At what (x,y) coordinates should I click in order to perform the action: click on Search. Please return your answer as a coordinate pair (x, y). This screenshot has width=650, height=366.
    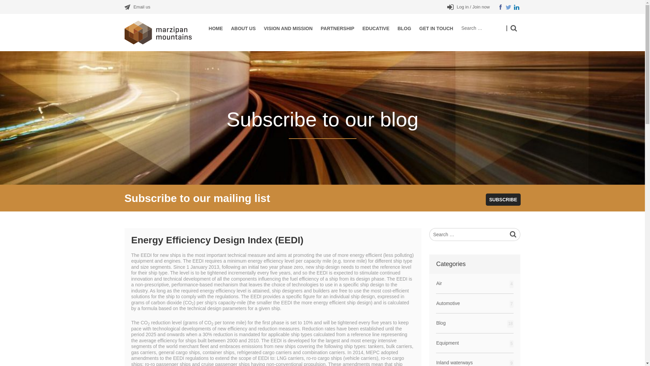
    Looking at the image, I should click on (513, 28).